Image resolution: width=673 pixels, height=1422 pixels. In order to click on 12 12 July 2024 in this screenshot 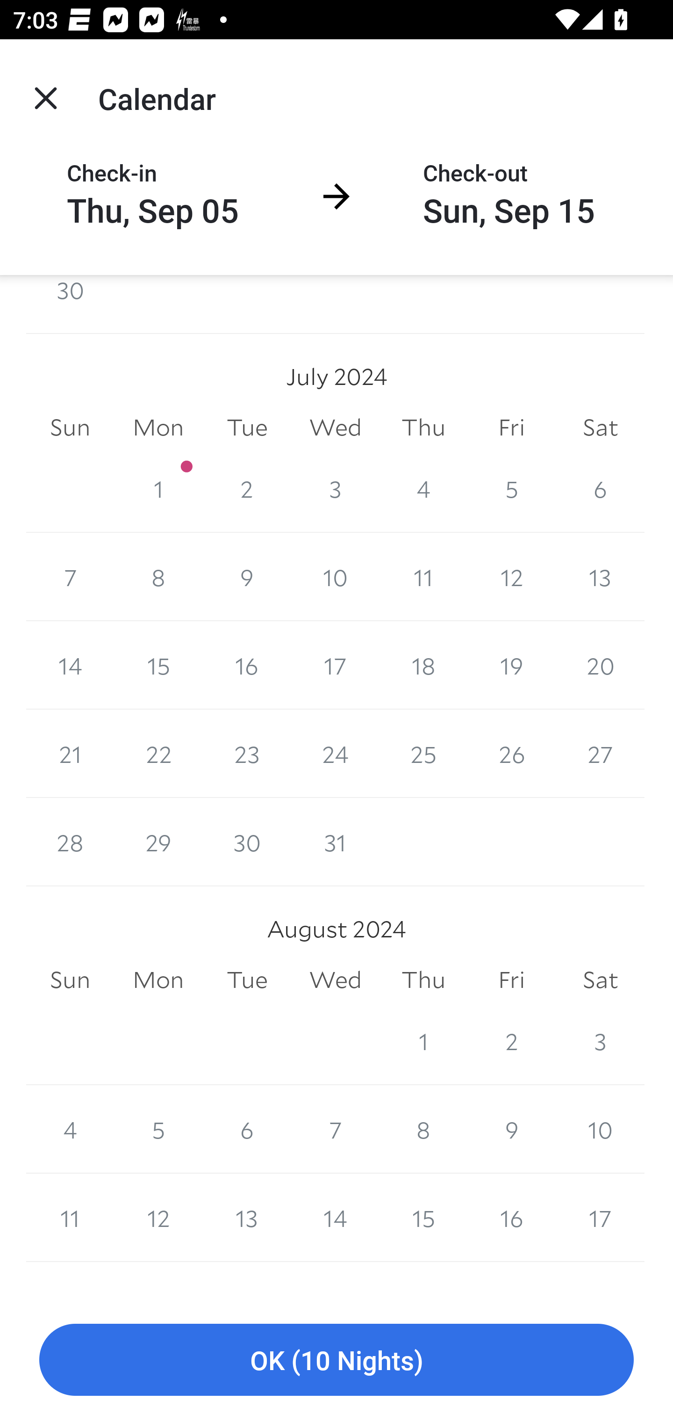, I will do `click(511, 577)`.